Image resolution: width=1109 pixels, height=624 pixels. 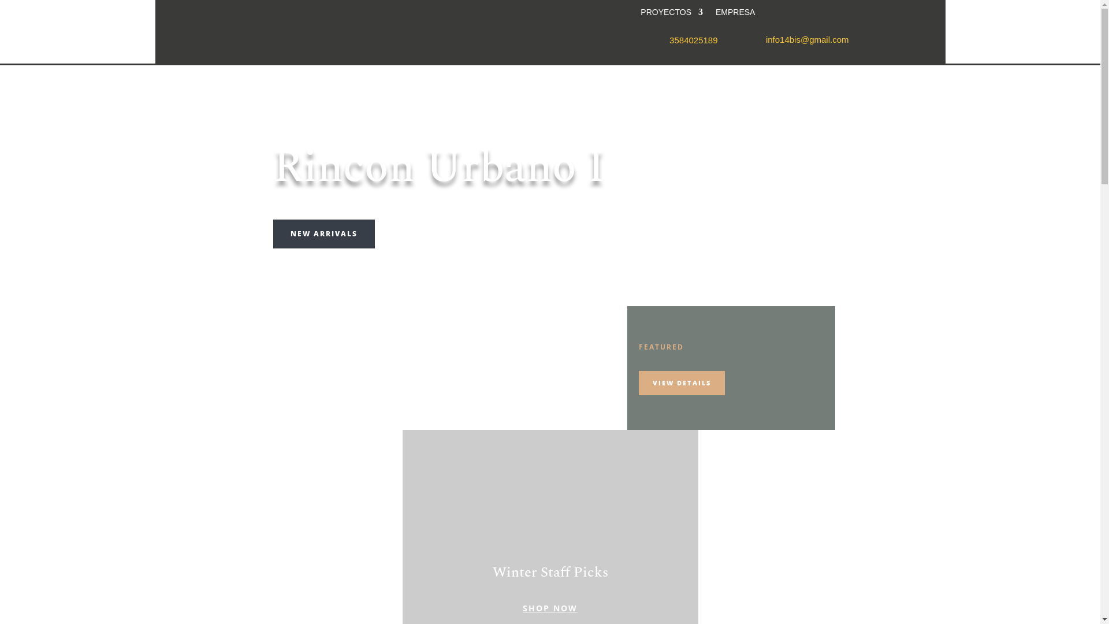 I want to click on PROYECTOS, so click(x=672, y=14).